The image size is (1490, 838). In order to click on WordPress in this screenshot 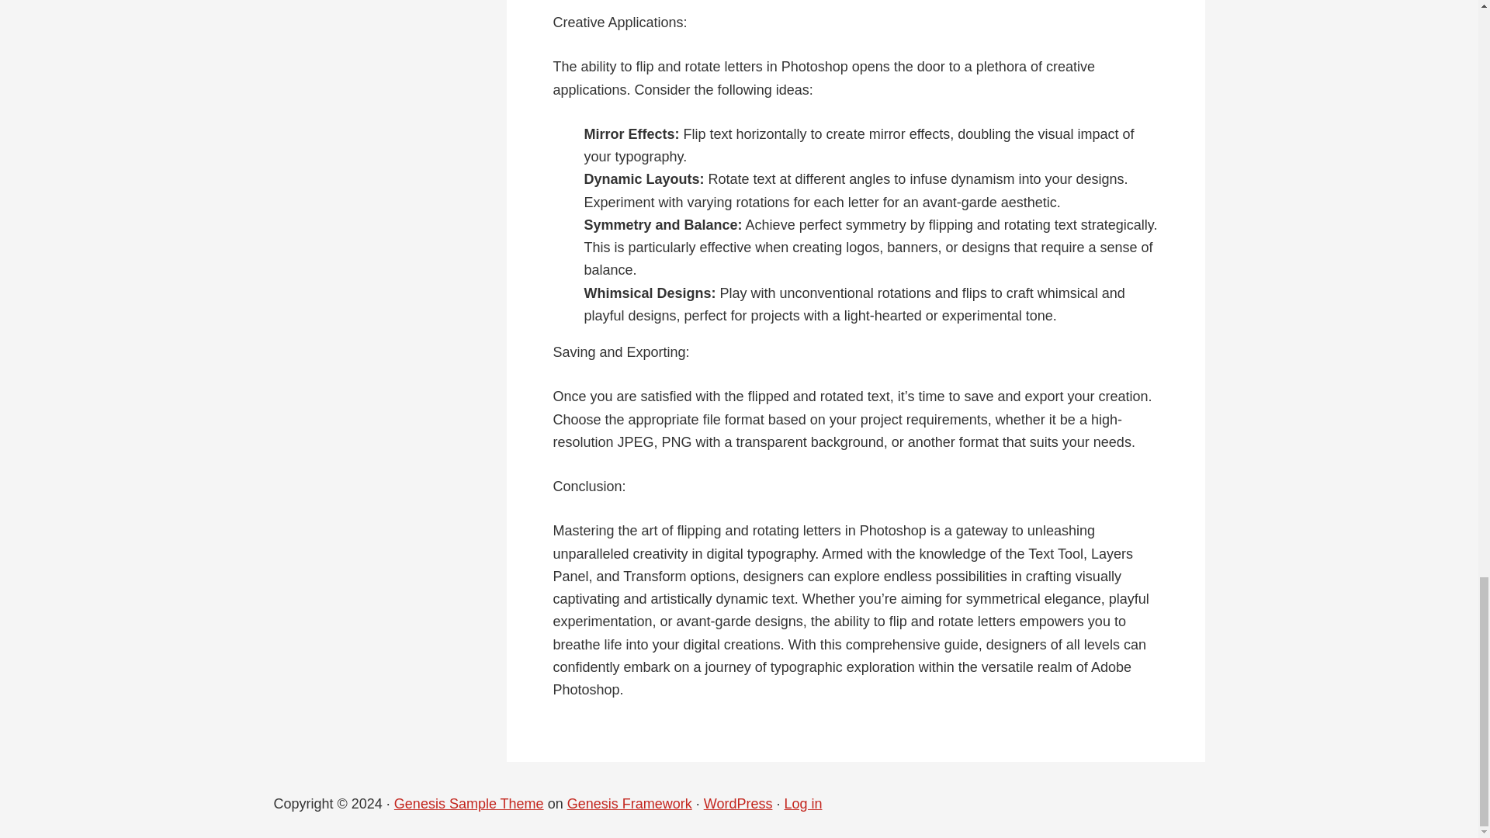, I will do `click(738, 804)`.